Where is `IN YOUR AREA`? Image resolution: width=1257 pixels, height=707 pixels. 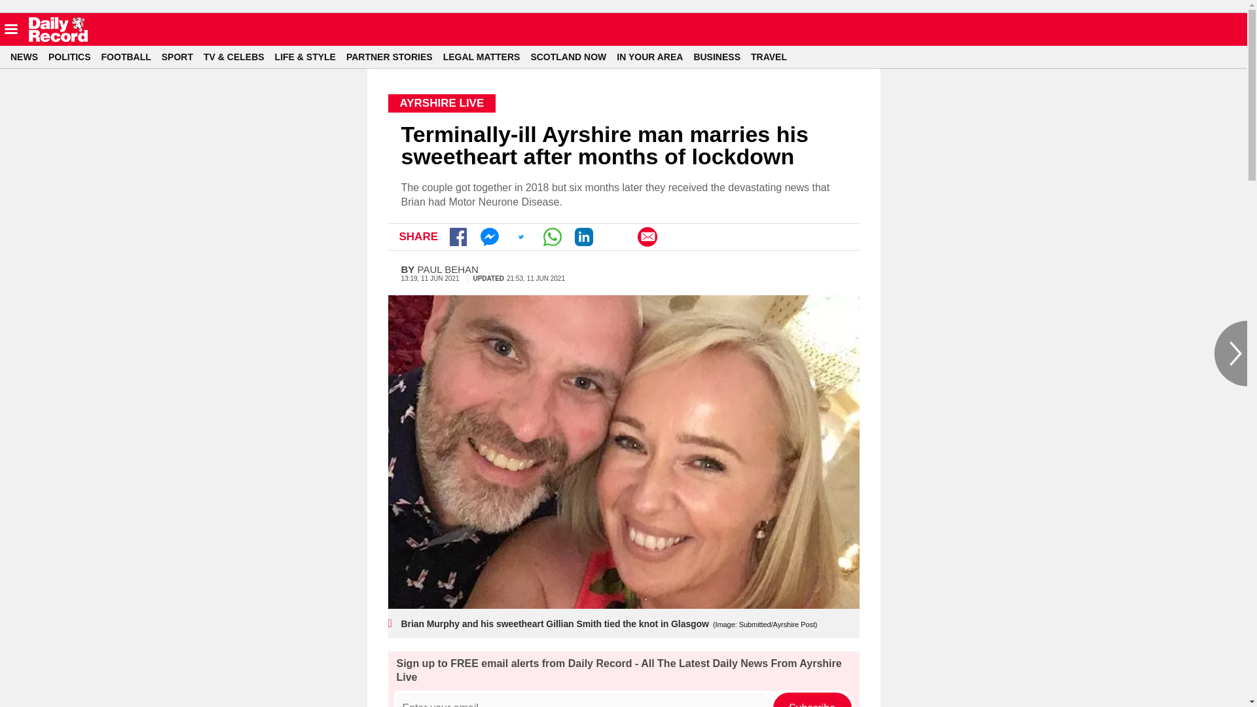
IN YOUR AREA is located at coordinates (655, 56).